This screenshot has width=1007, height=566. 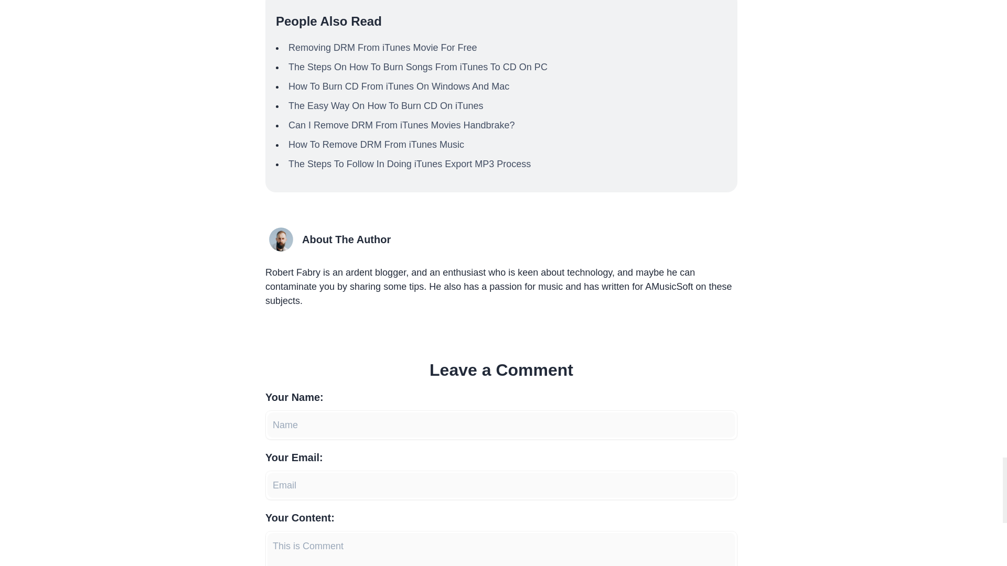 I want to click on How To Burn CD From iTunes On Windows And Mac, so click(x=399, y=86).